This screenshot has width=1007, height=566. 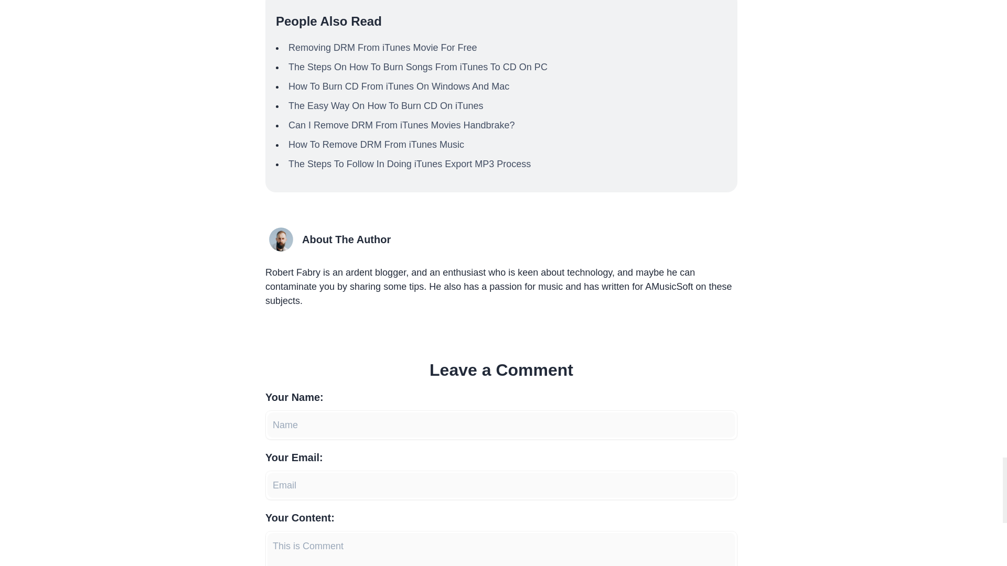 I want to click on How To Burn CD From iTunes On Windows And Mac, so click(x=399, y=86).